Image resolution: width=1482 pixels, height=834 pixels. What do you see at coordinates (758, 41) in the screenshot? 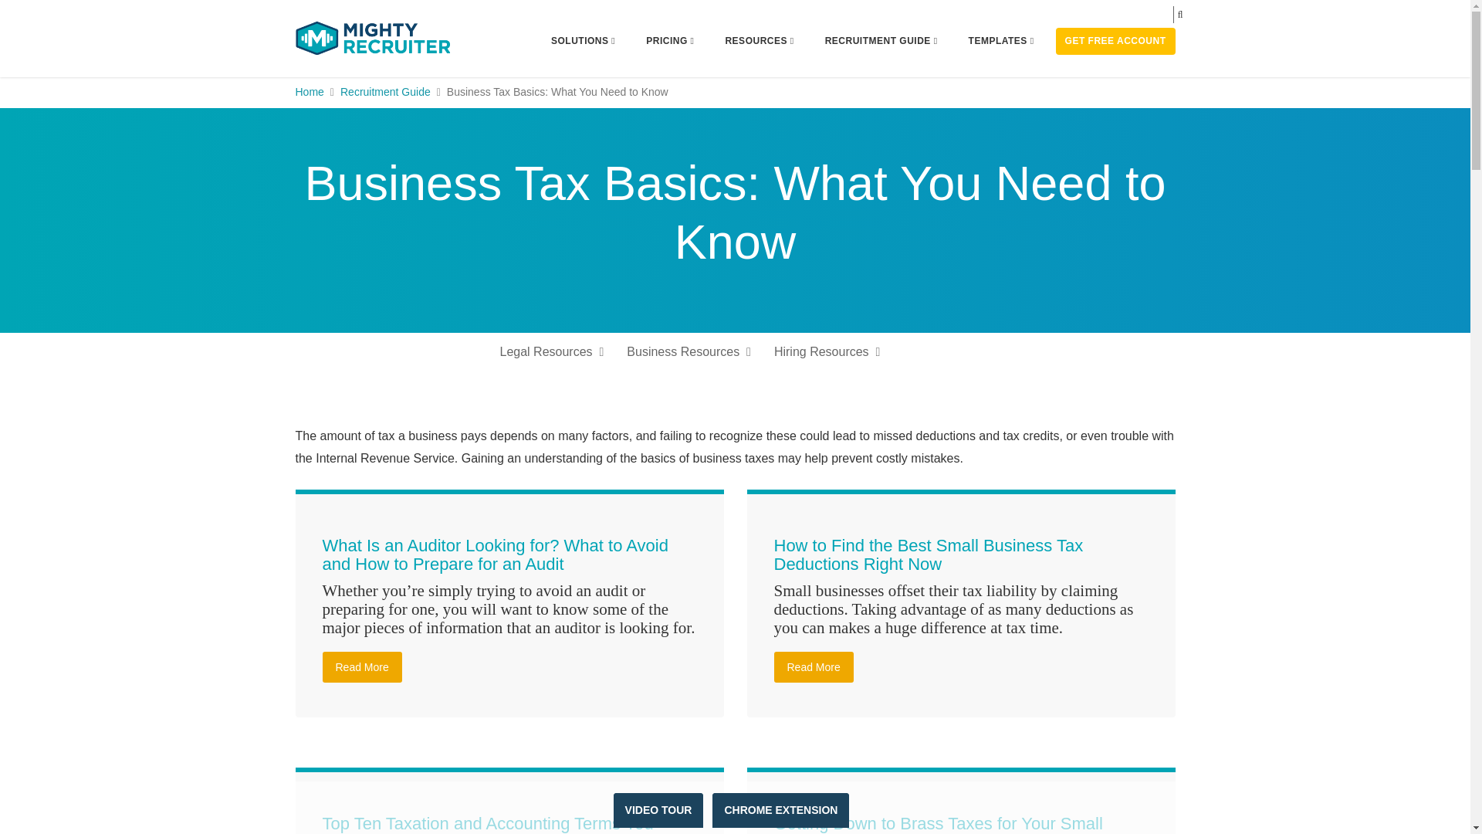
I see `RESOURCES` at bounding box center [758, 41].